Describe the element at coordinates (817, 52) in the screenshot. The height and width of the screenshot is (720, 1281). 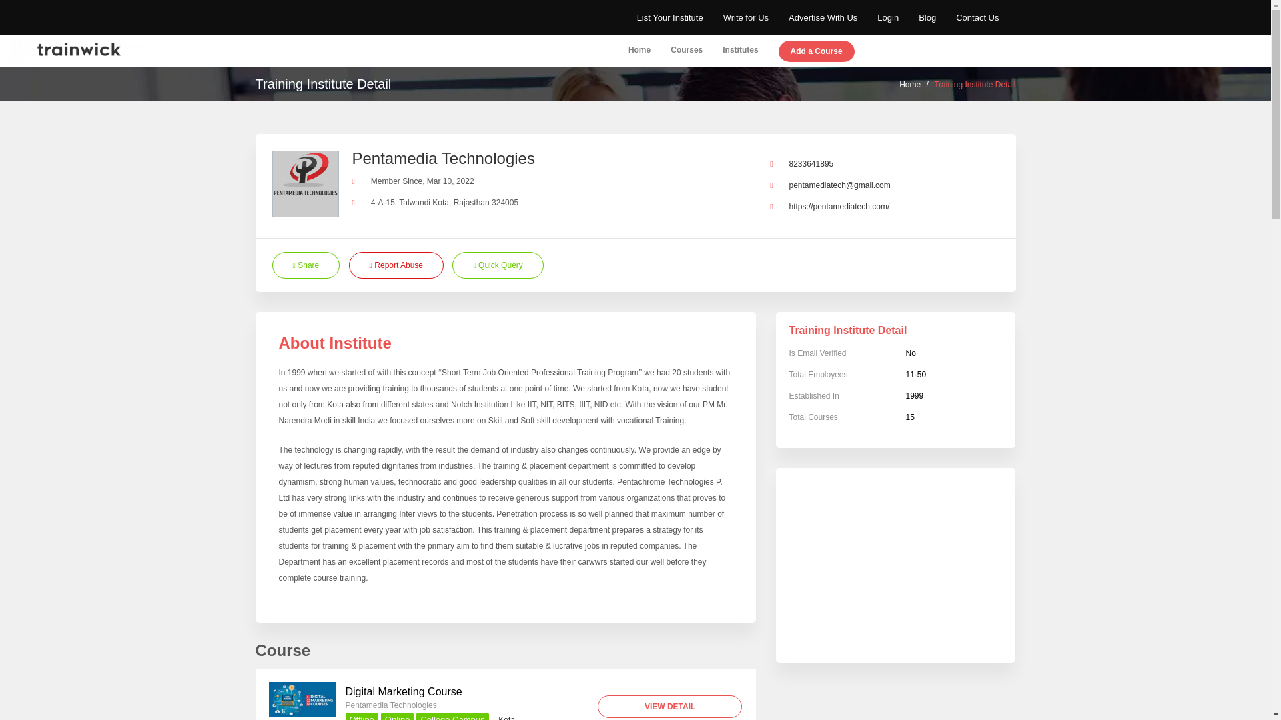
I see `Add a Course` at that location.